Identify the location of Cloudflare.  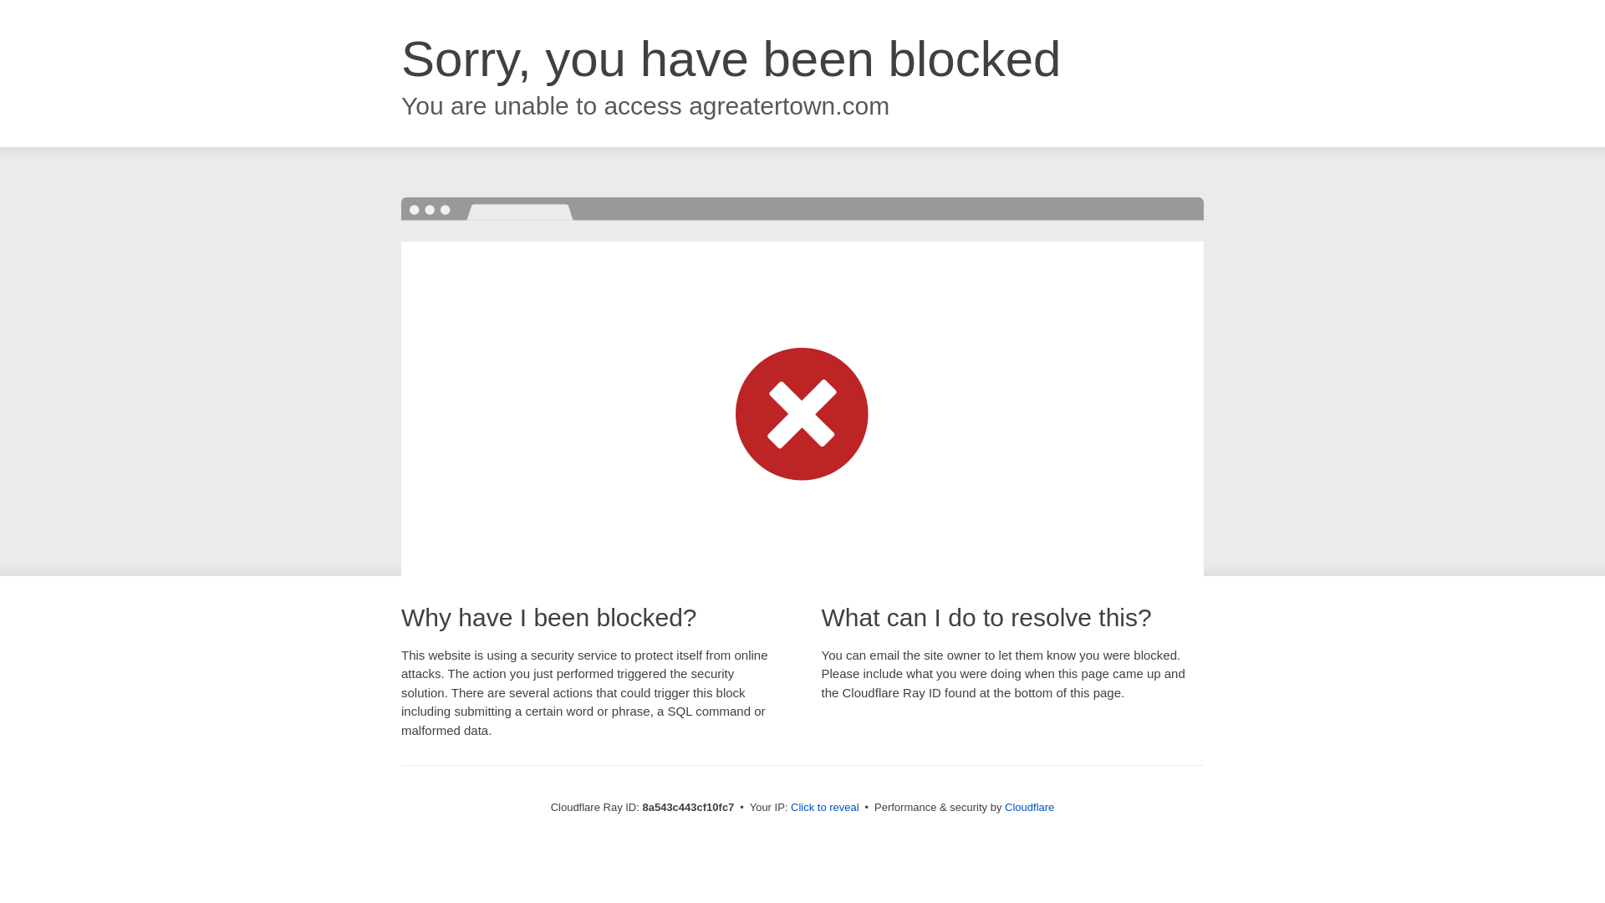
(1029, 807).